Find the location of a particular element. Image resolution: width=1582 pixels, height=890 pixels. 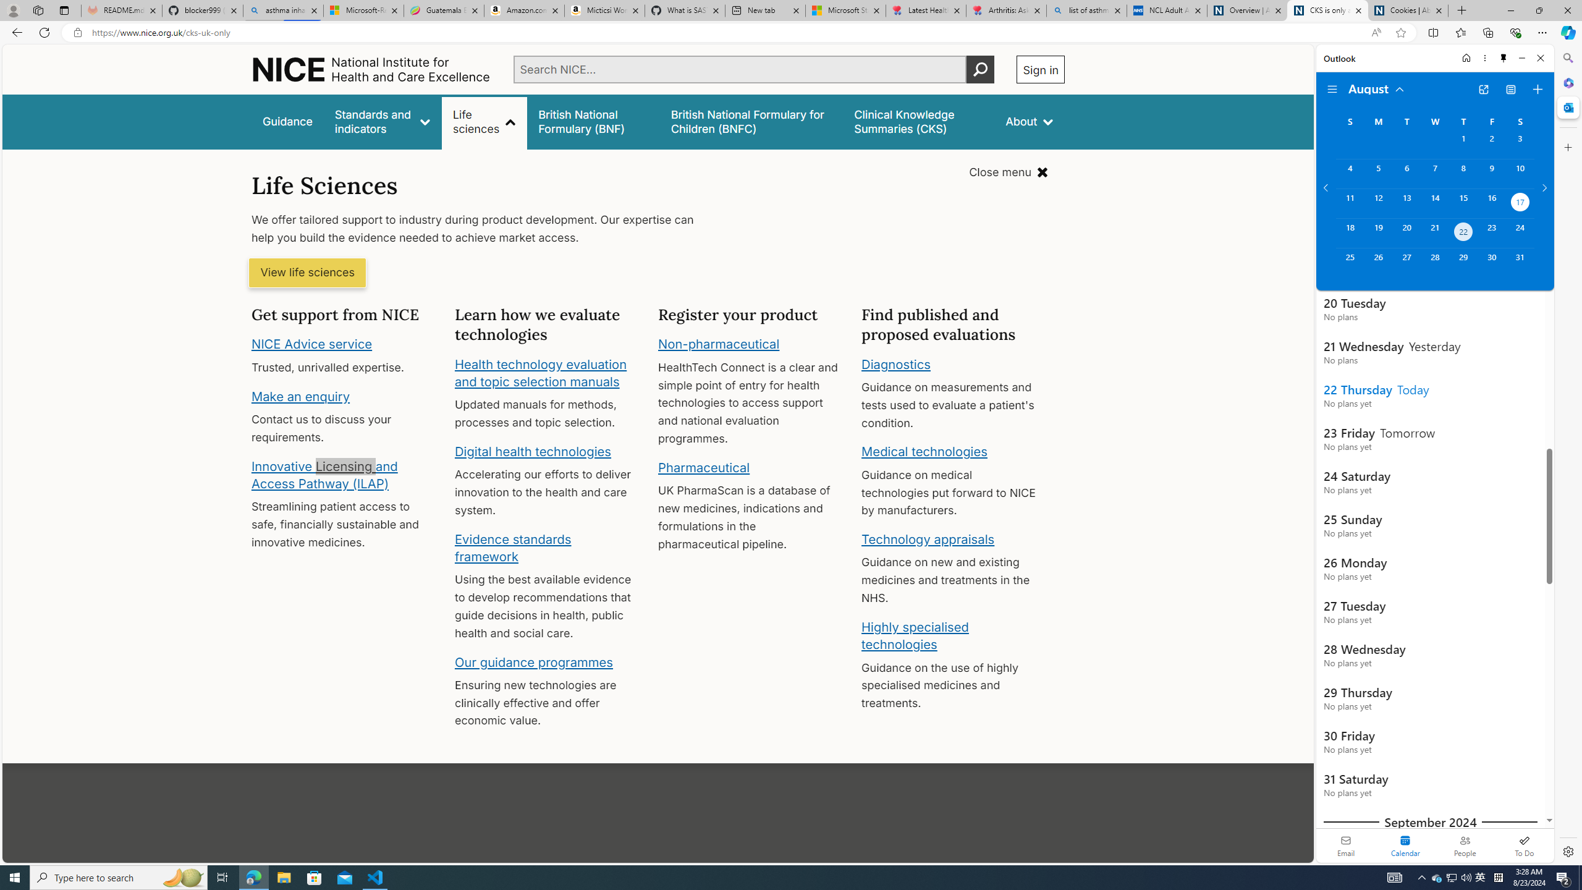

Diagnostics is located at coordinates (896, 363).